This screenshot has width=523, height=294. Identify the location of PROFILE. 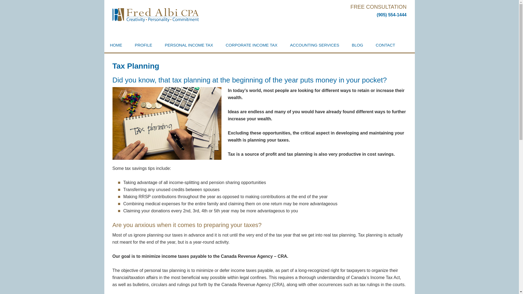
(143, 45).